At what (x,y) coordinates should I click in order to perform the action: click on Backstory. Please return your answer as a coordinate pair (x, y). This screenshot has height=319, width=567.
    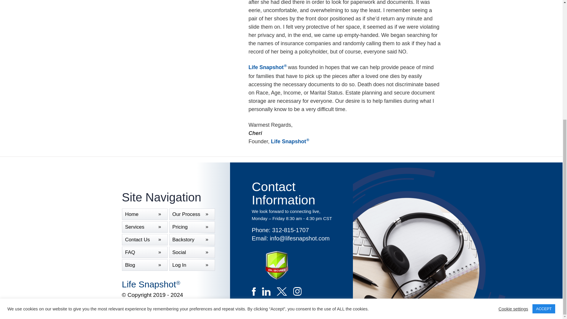
    Looking at the image, I should click on (192, 239).